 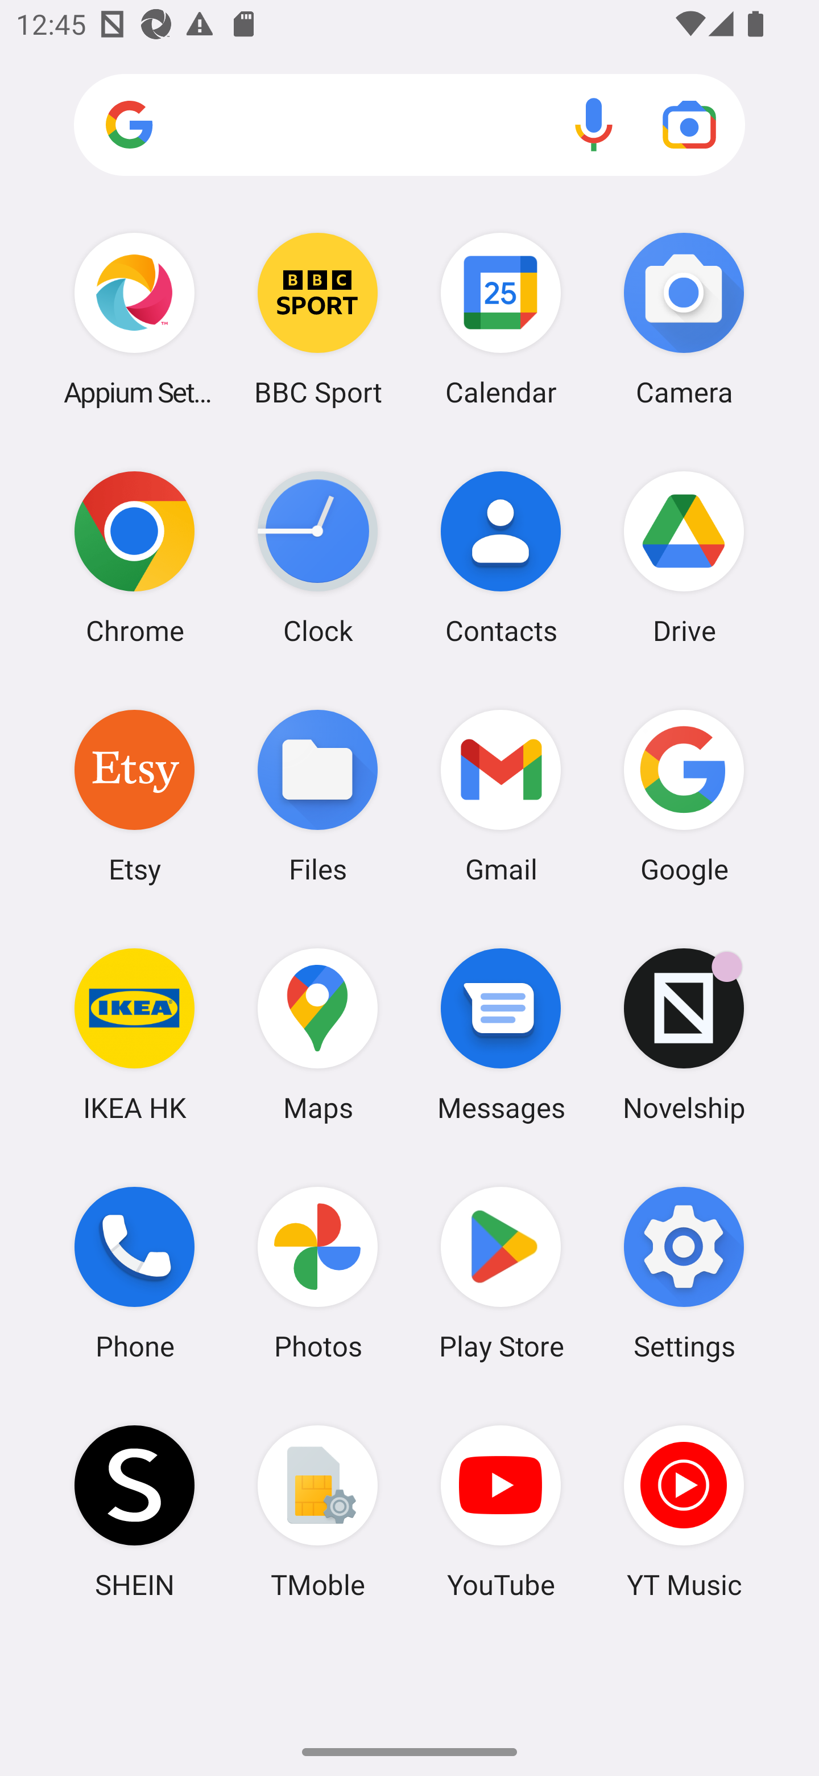 I want to click on Etsy, so click(x=134, y=795).